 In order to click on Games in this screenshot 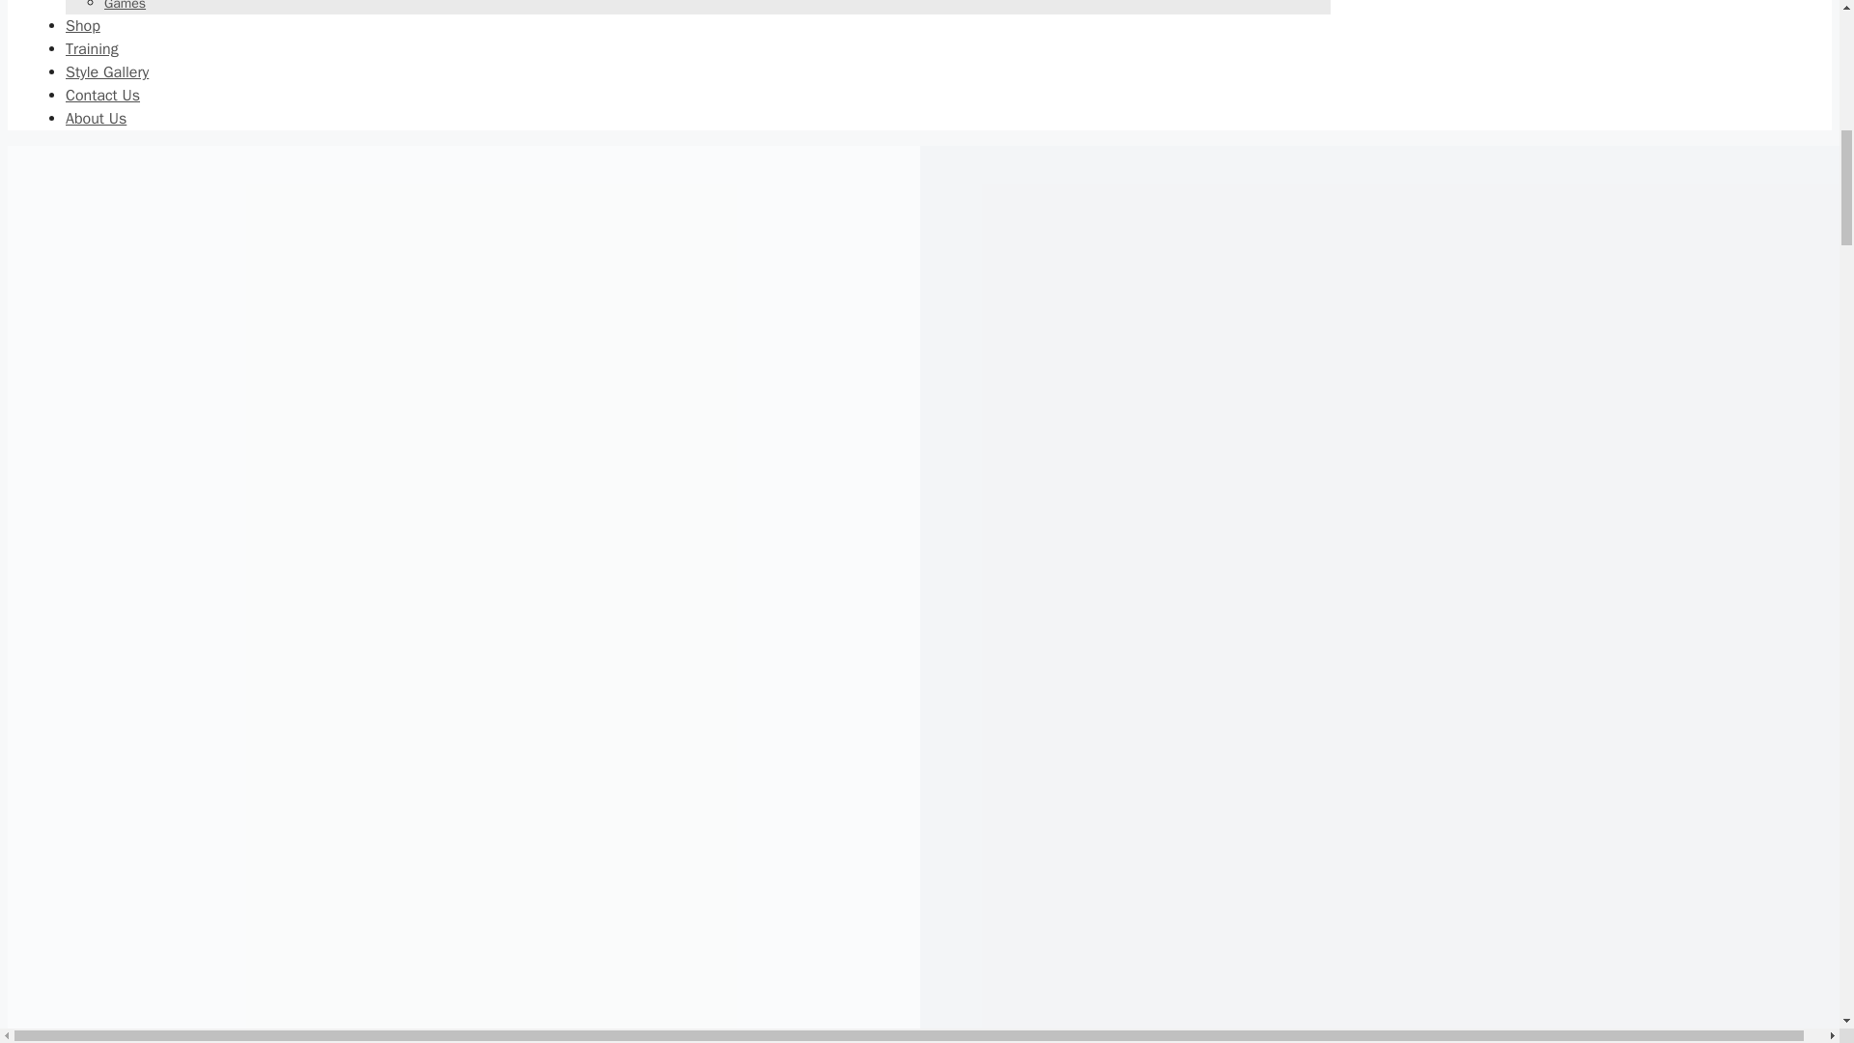, I will do `click(125, 6)`.